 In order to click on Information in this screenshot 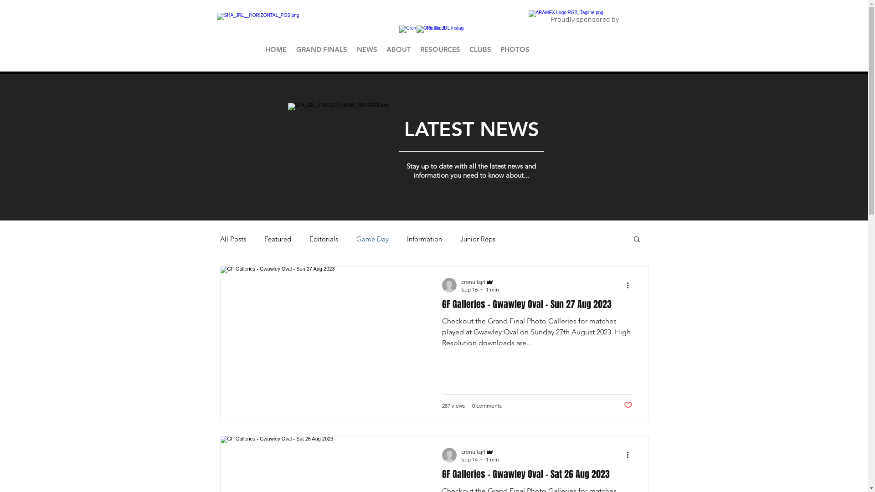, I will do `click(424, 239)`.